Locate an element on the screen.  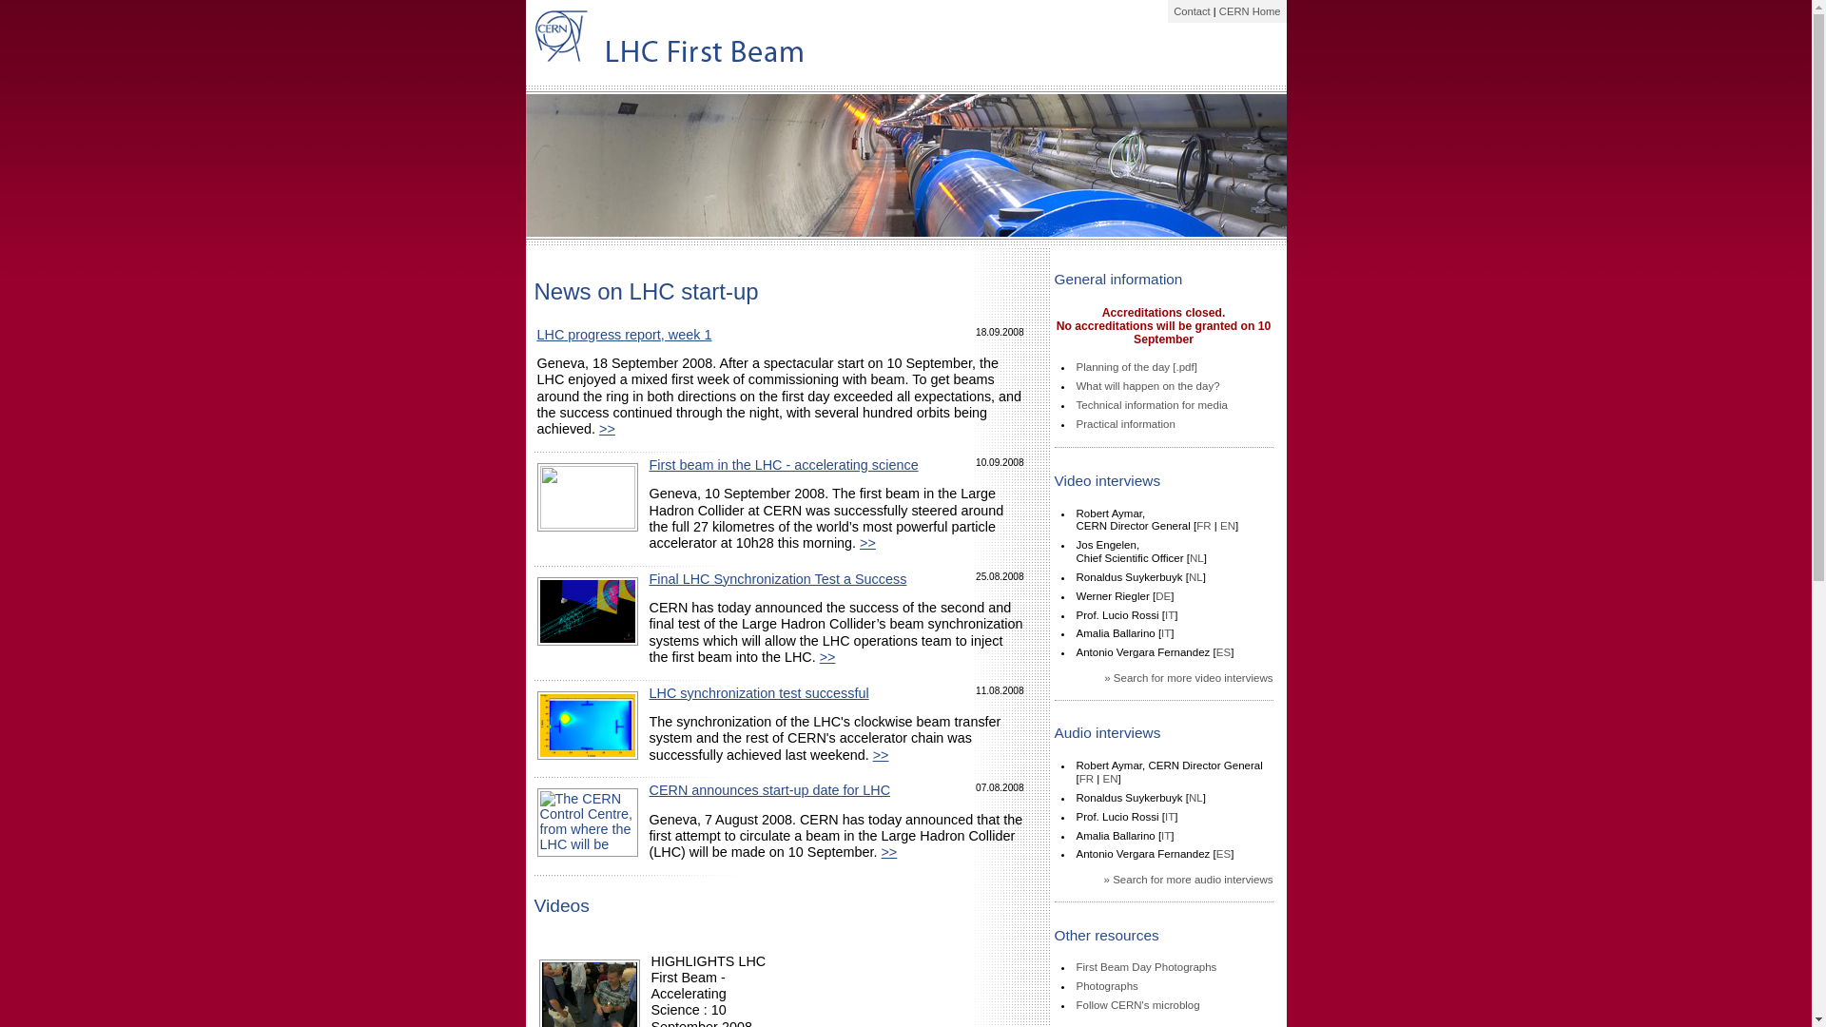
ES is located at coordinates (1223, 652).